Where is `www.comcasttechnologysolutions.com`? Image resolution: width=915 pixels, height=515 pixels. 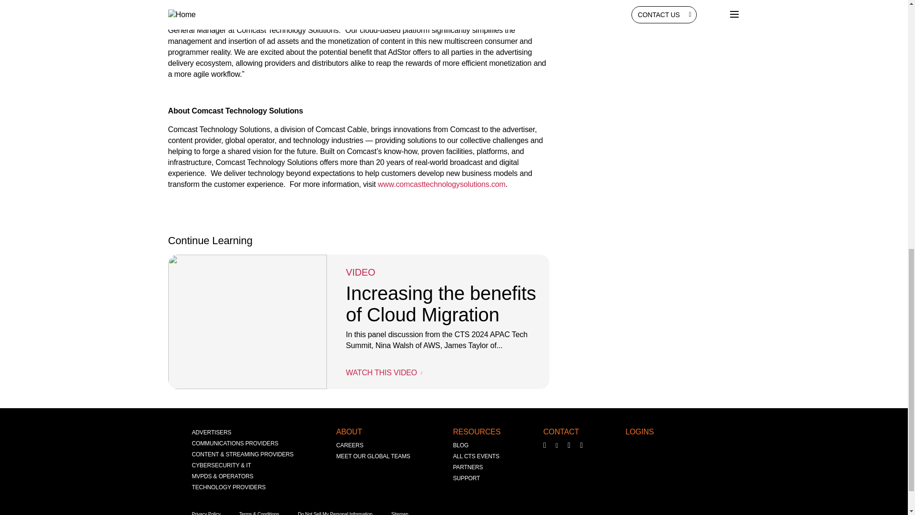 www.comcasttechnologysolutions.com is located at coordinates (441, 184).